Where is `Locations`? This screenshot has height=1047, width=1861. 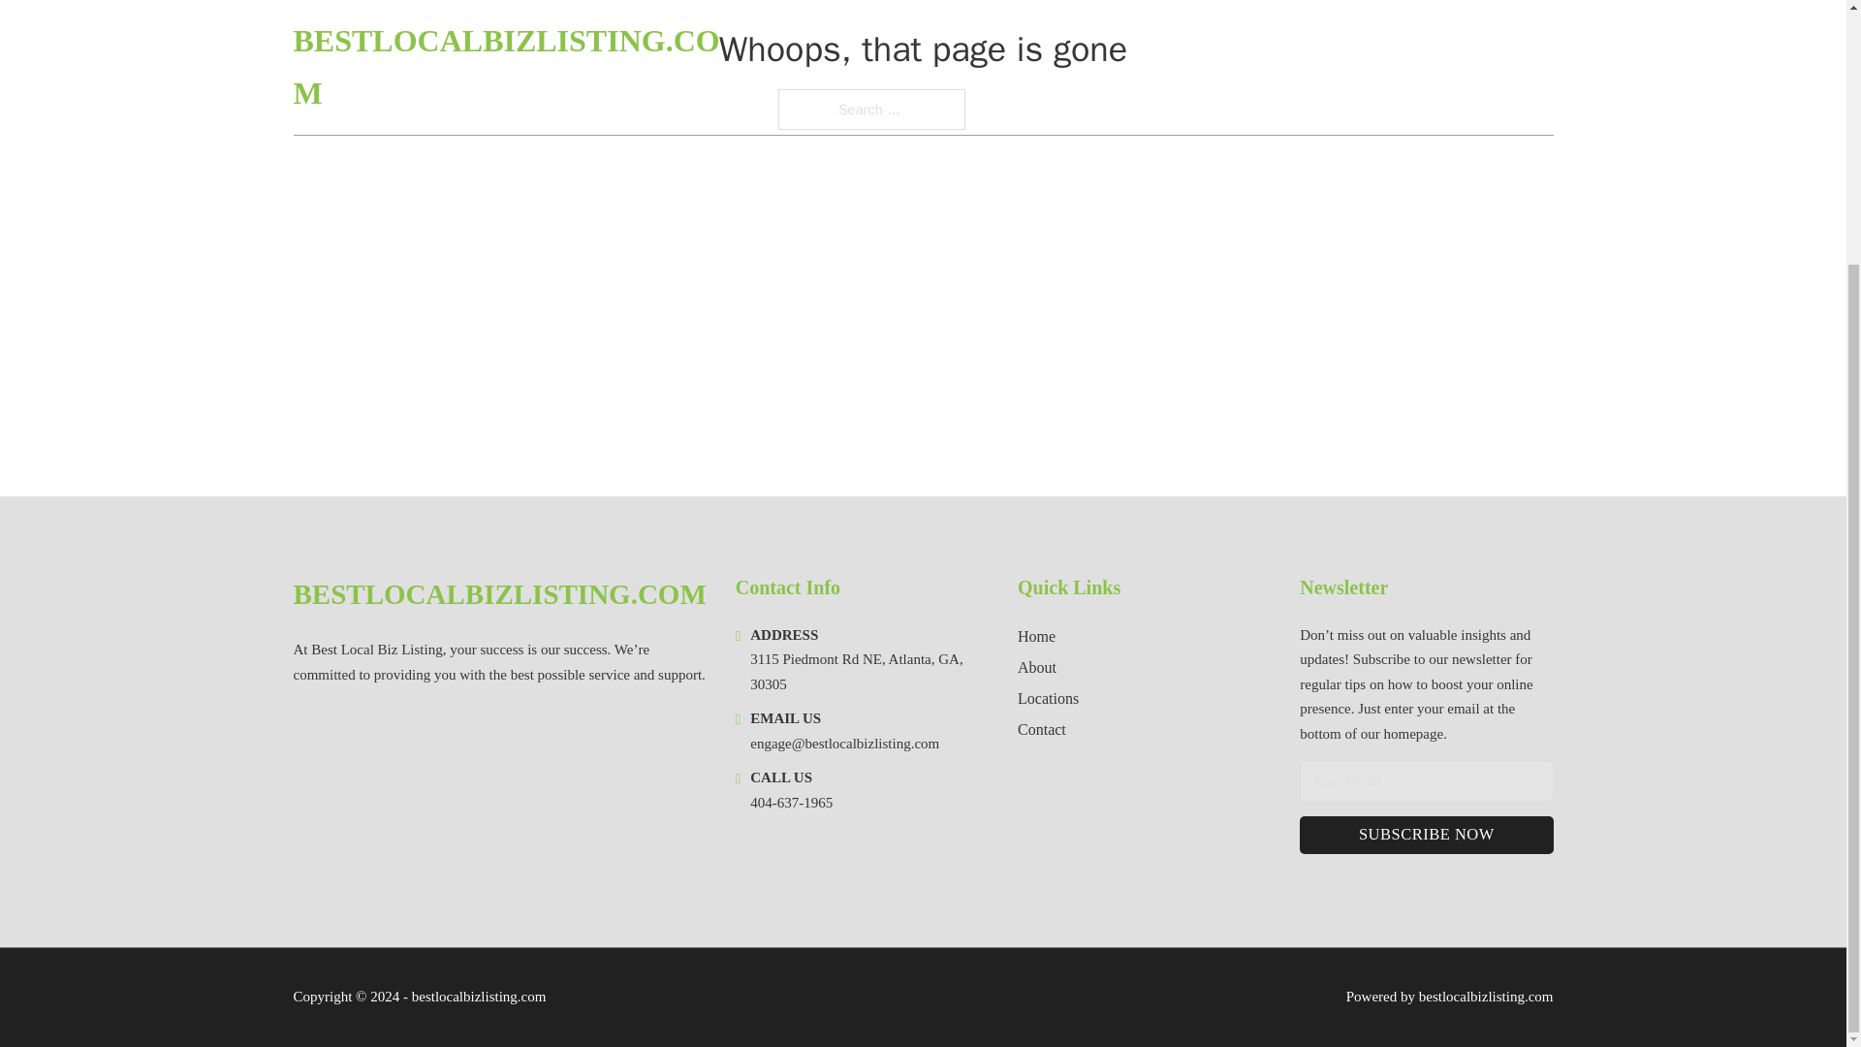 Locations is located at coordinates (1049, 698).